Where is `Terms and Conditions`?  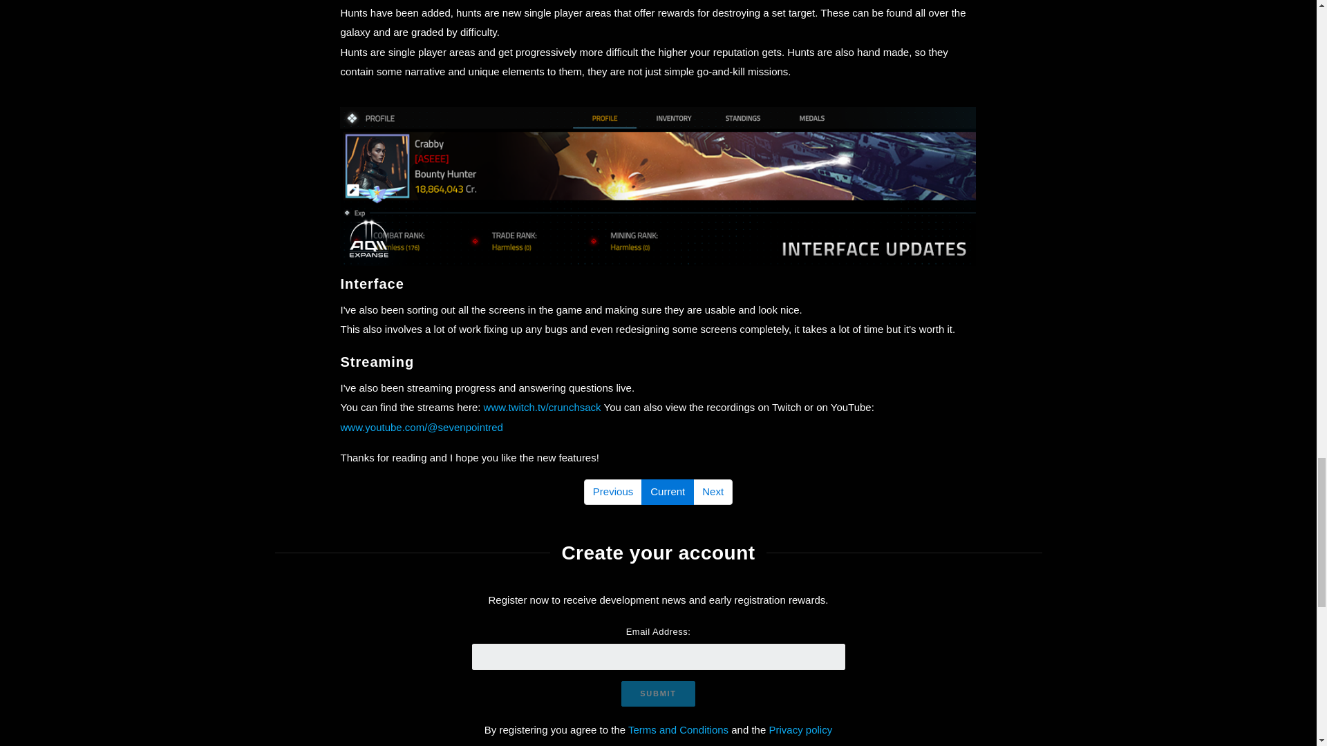
Terms and Conditions is located at coordinates (678, 729).